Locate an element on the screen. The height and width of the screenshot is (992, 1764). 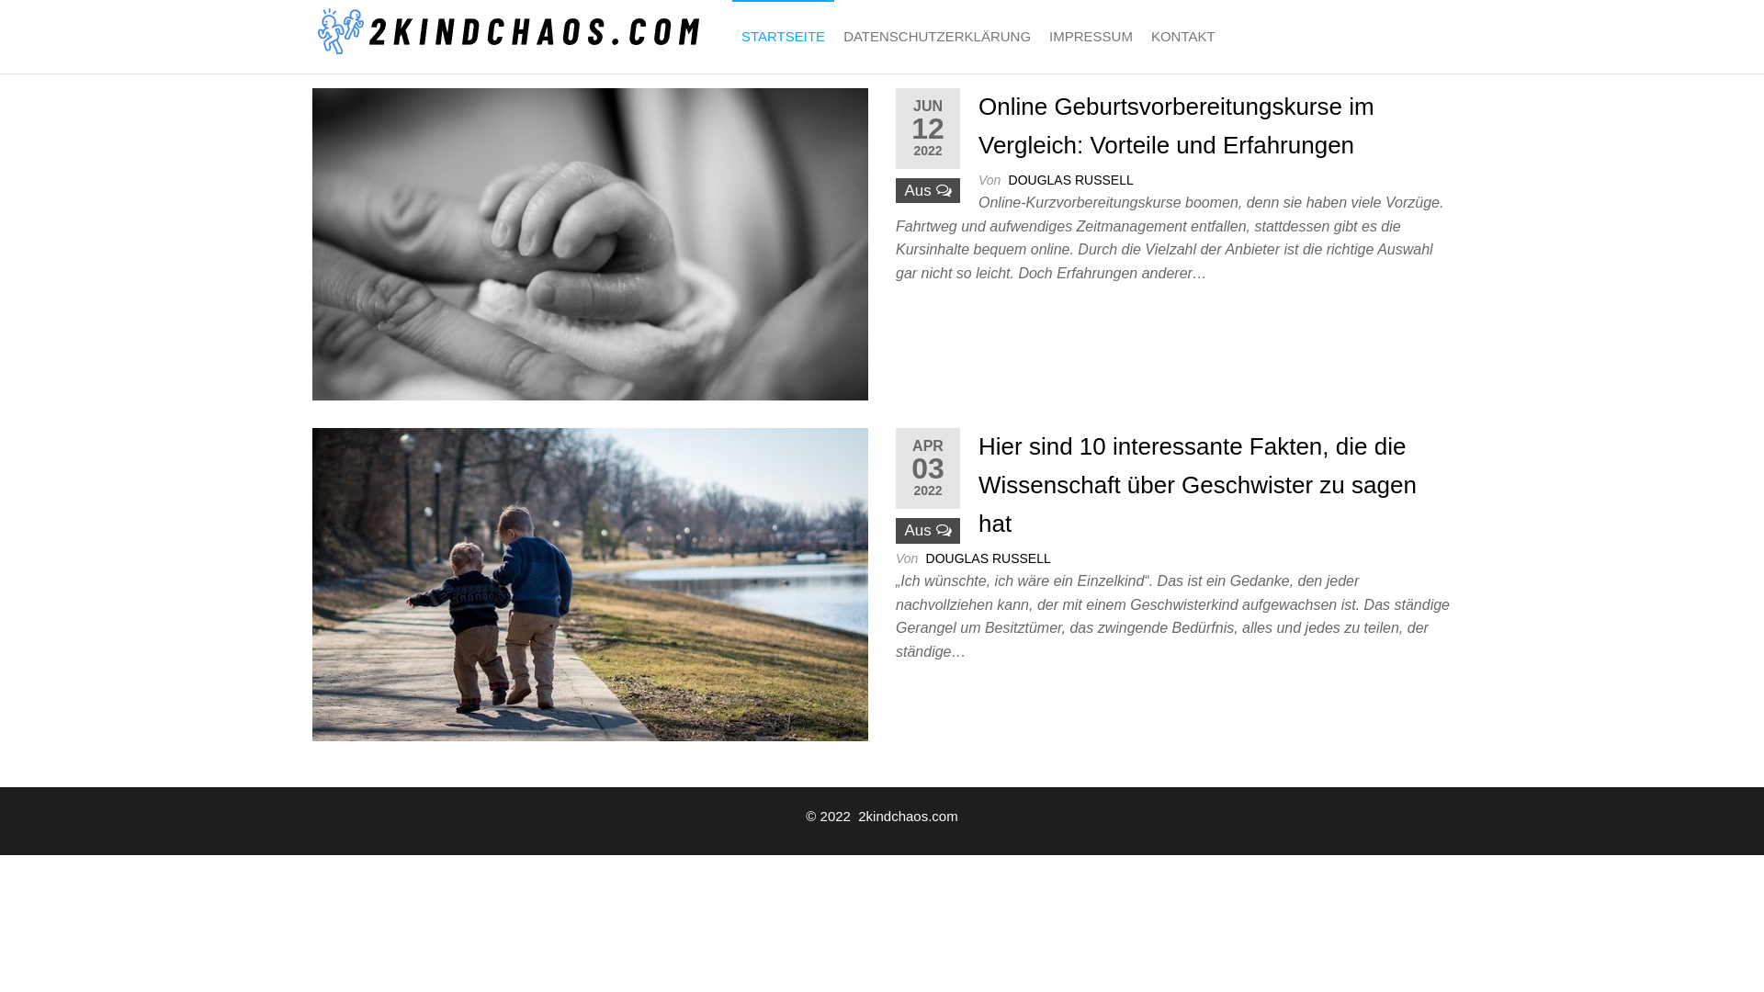
IMPRESSUM is located at coordinates (1091, 37).